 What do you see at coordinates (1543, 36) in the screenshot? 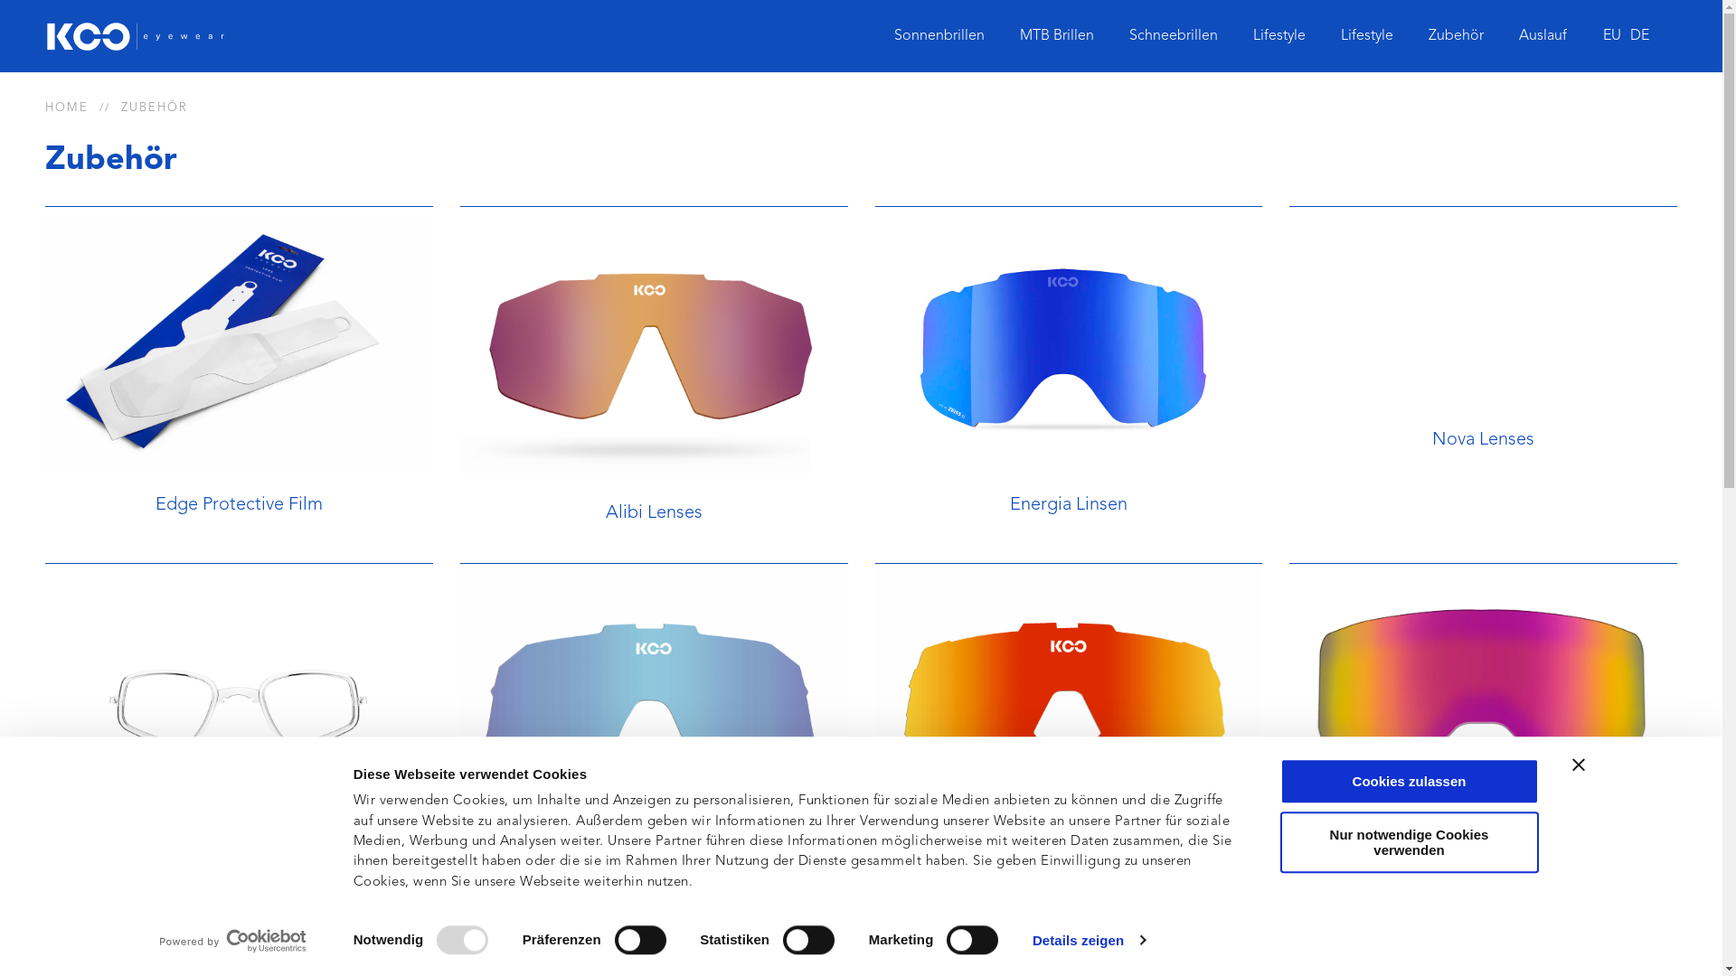
I see `Auslauf` at bounding box center [1543, 36].